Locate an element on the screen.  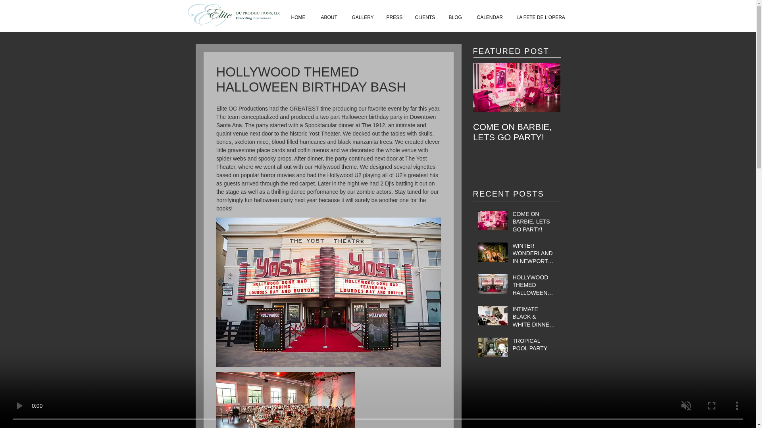
HOME is located at coordinates (300, 17).